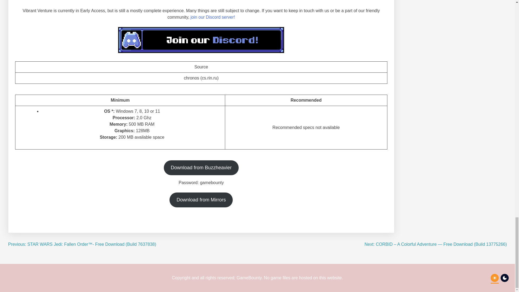 The width and height of the screenshot is (519, 292). Describe the element at coordinates (201, 168) in the screenshot. I see `Download from Buzzheavier` at that location.